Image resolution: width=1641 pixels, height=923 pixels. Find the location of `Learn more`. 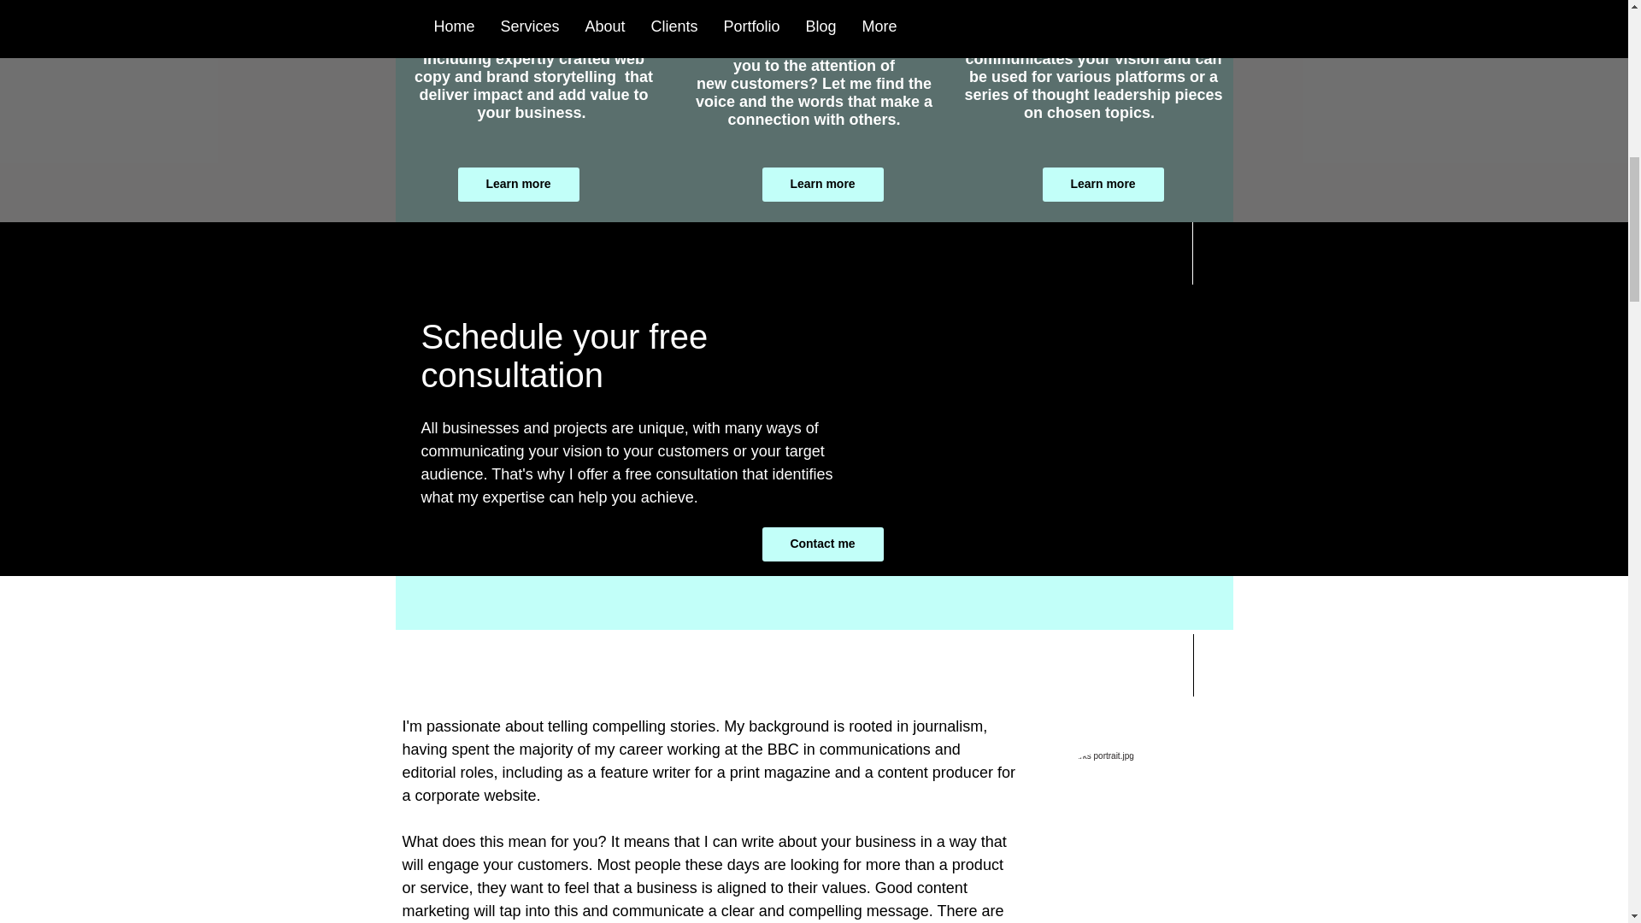

Learn more is located at coordinates (823, 185).